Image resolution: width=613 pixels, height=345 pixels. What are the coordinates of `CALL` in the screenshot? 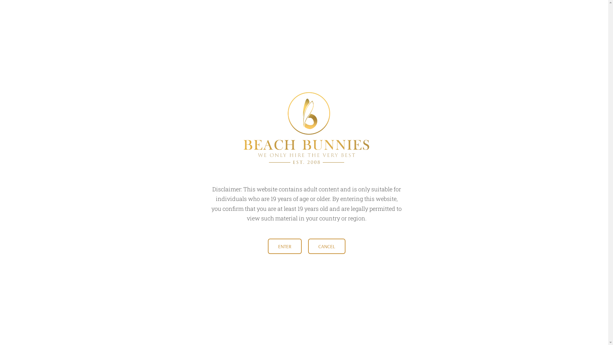 It's located at (509, 12).